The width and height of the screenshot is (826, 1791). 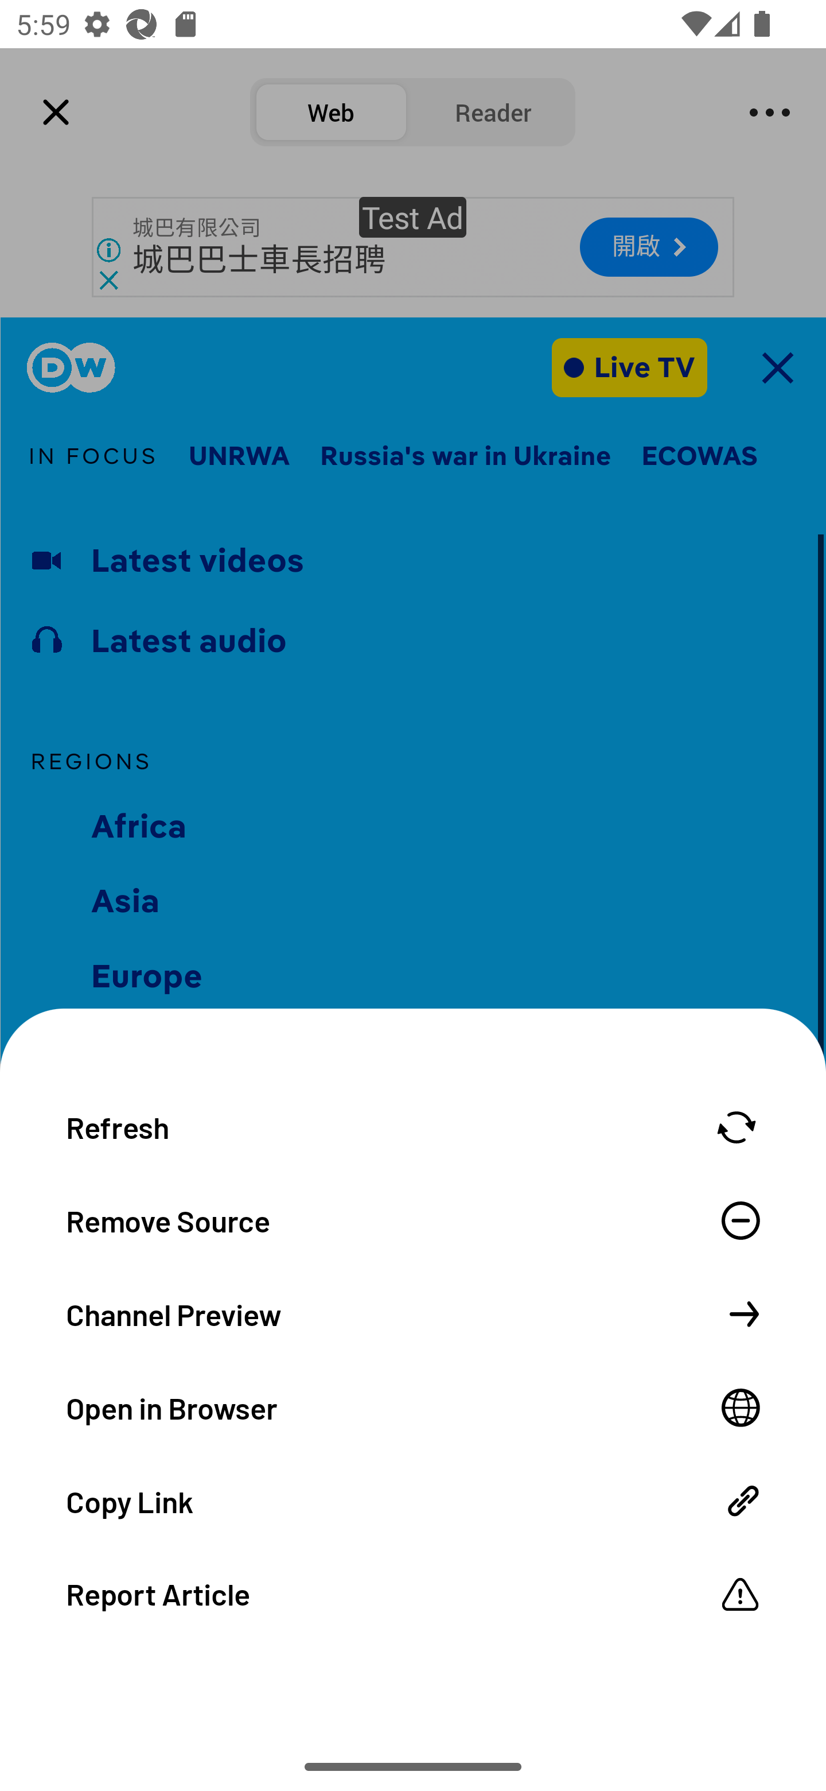 I want to click on Channel Preview Menu Option, so click(x=413, y=1312).